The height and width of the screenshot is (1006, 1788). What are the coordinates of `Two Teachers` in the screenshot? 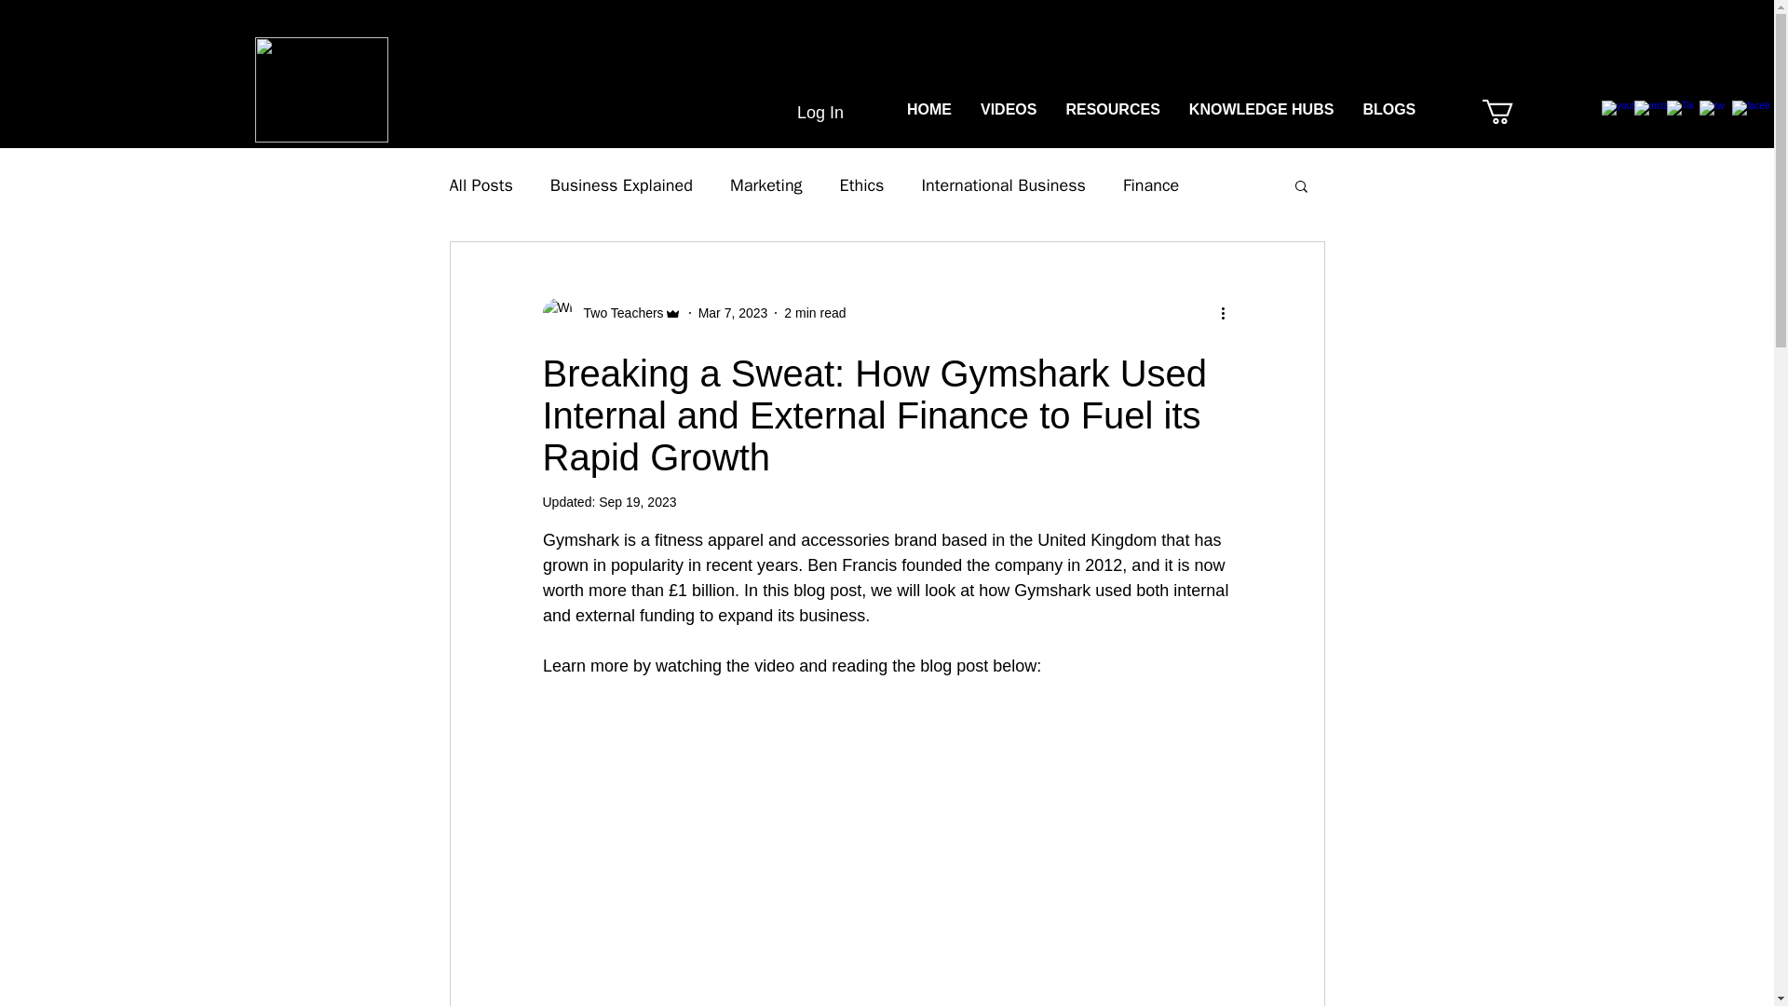 It's located at (611, 313).